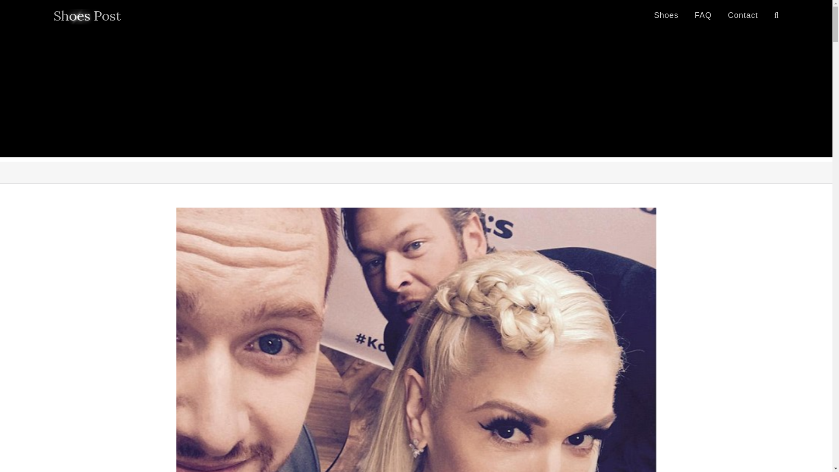 This screenshot has height=472, width=839. I want to click on Contact, so click(743, 15).